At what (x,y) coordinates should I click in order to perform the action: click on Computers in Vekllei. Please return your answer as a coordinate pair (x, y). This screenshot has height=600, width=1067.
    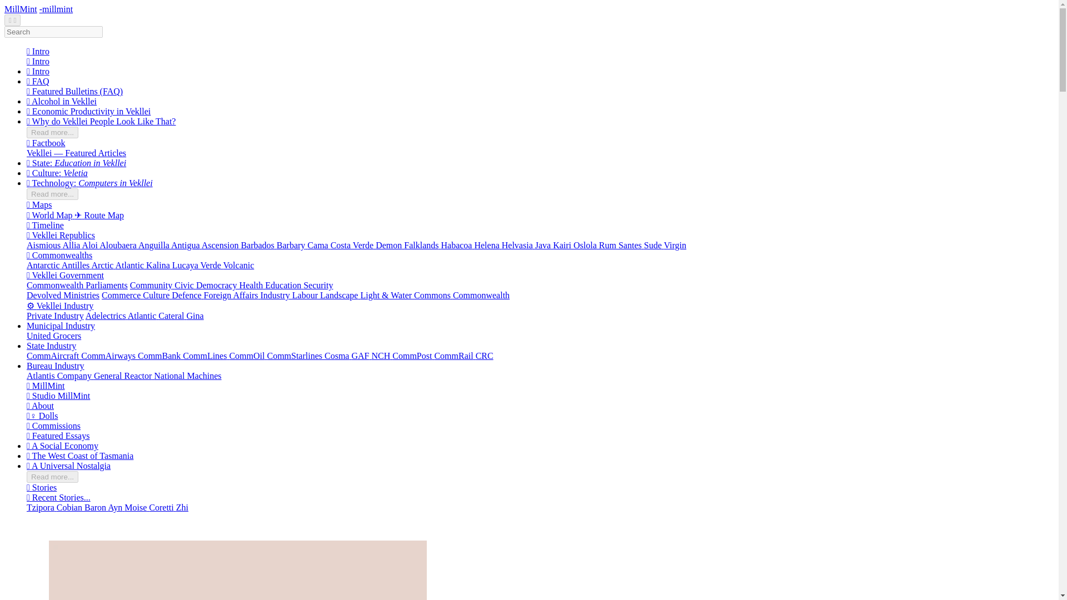
    Looking at the image, I should click on (115, 183).